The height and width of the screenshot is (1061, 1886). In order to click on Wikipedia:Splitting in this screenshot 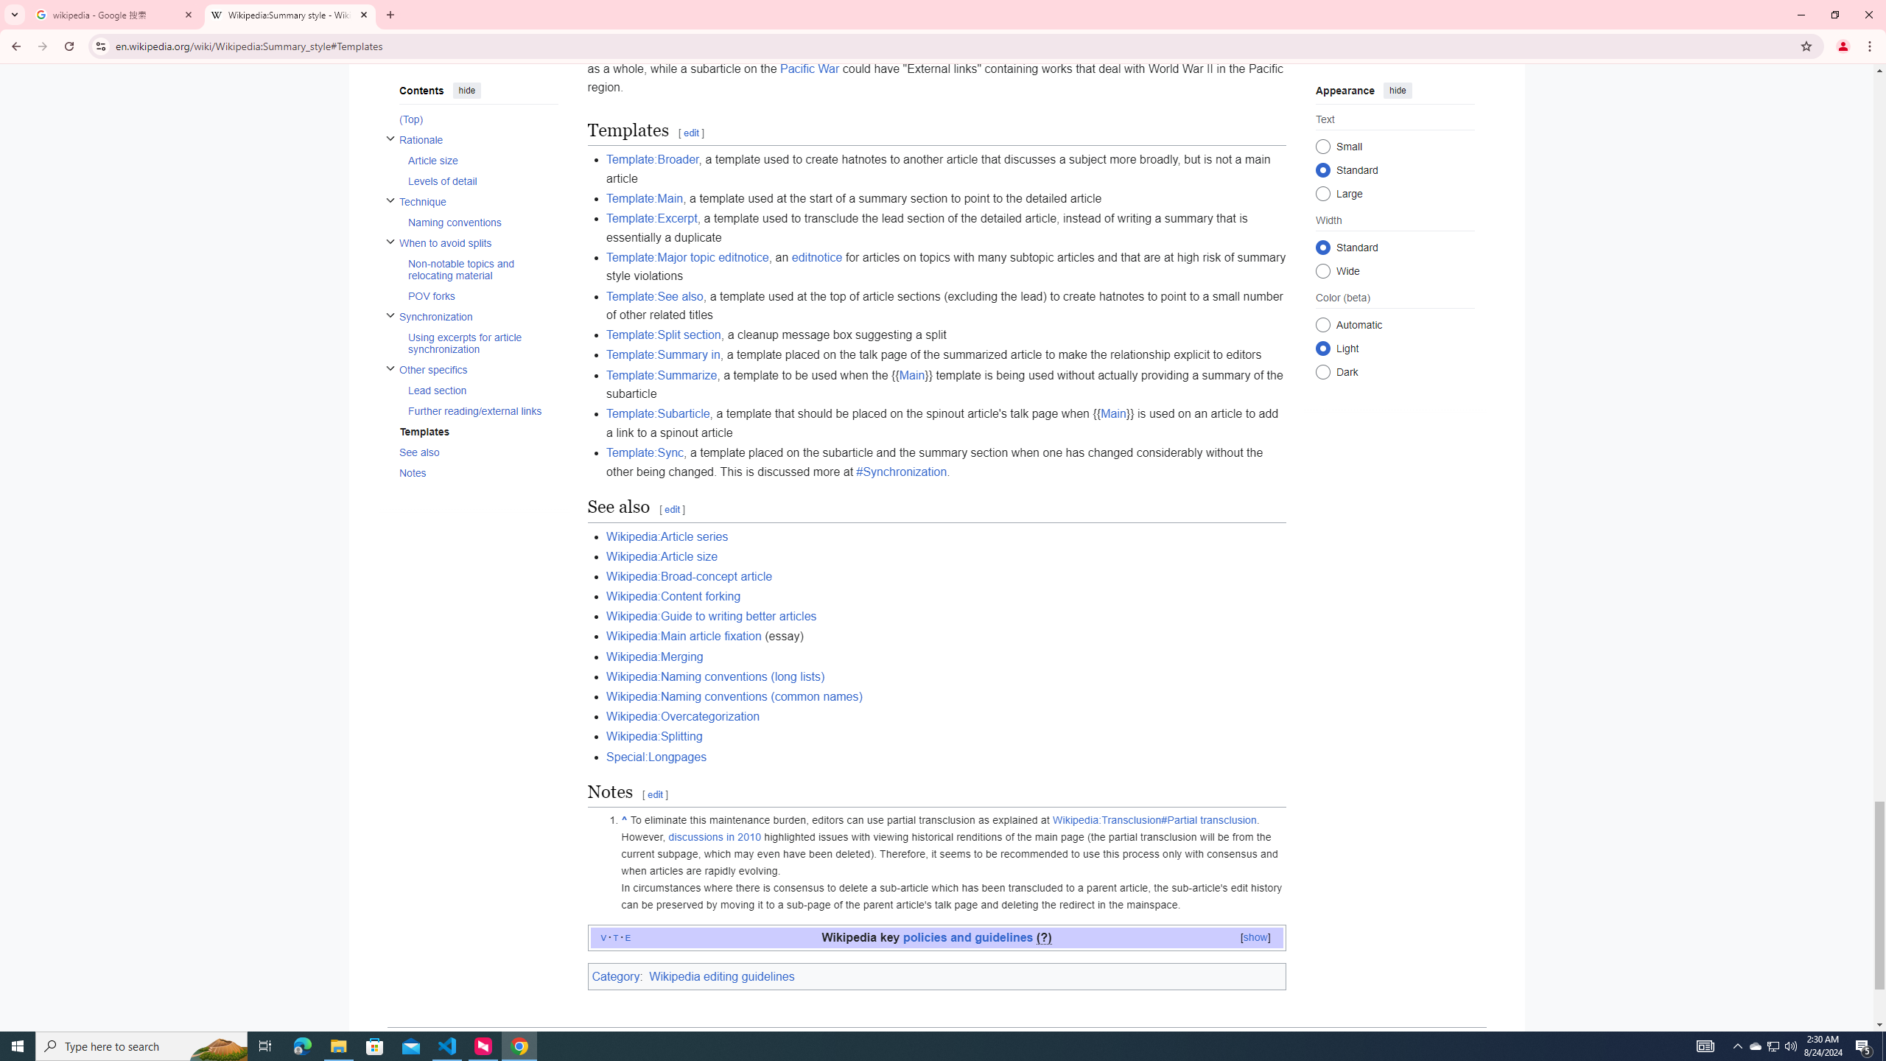, I will do `click(654, 737)`.